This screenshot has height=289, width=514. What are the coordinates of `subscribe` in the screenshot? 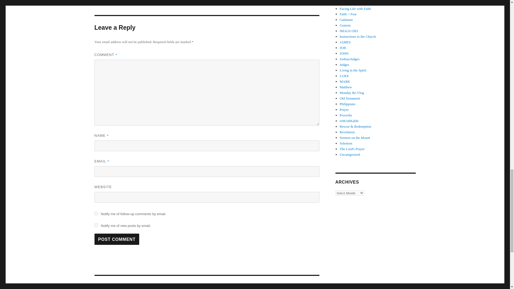 It's located at (117, 239).